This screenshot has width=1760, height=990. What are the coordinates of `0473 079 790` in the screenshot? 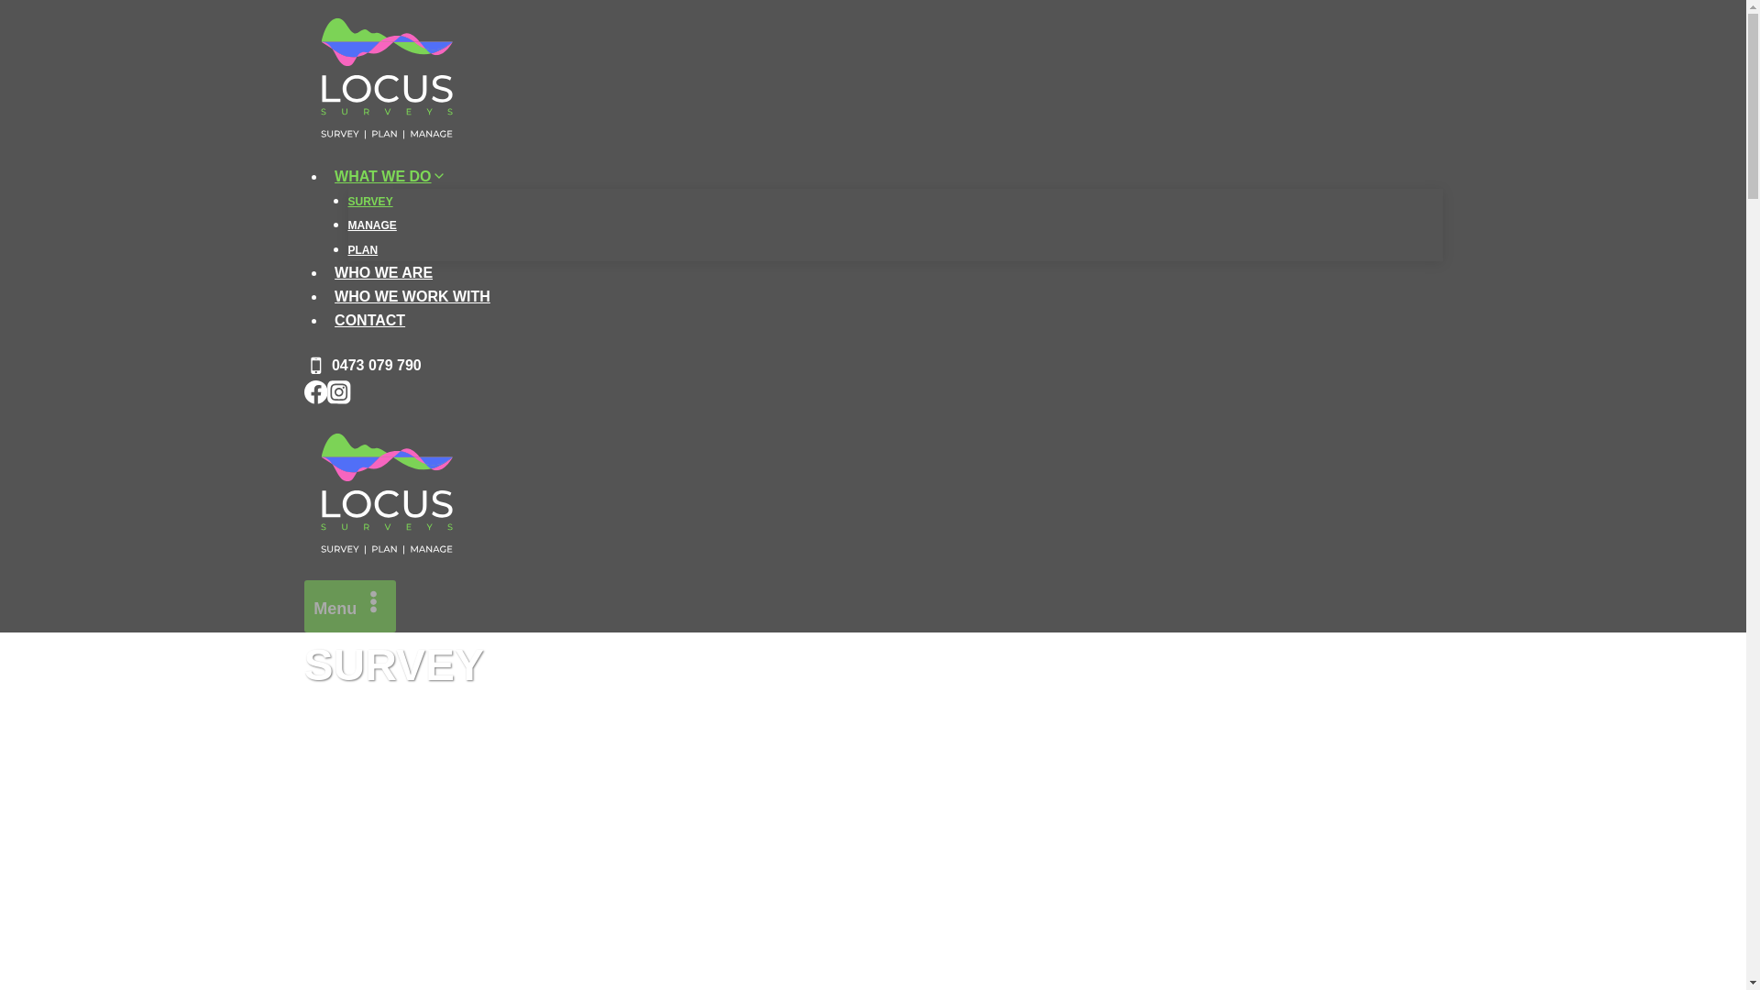 It's located at (363, 365).